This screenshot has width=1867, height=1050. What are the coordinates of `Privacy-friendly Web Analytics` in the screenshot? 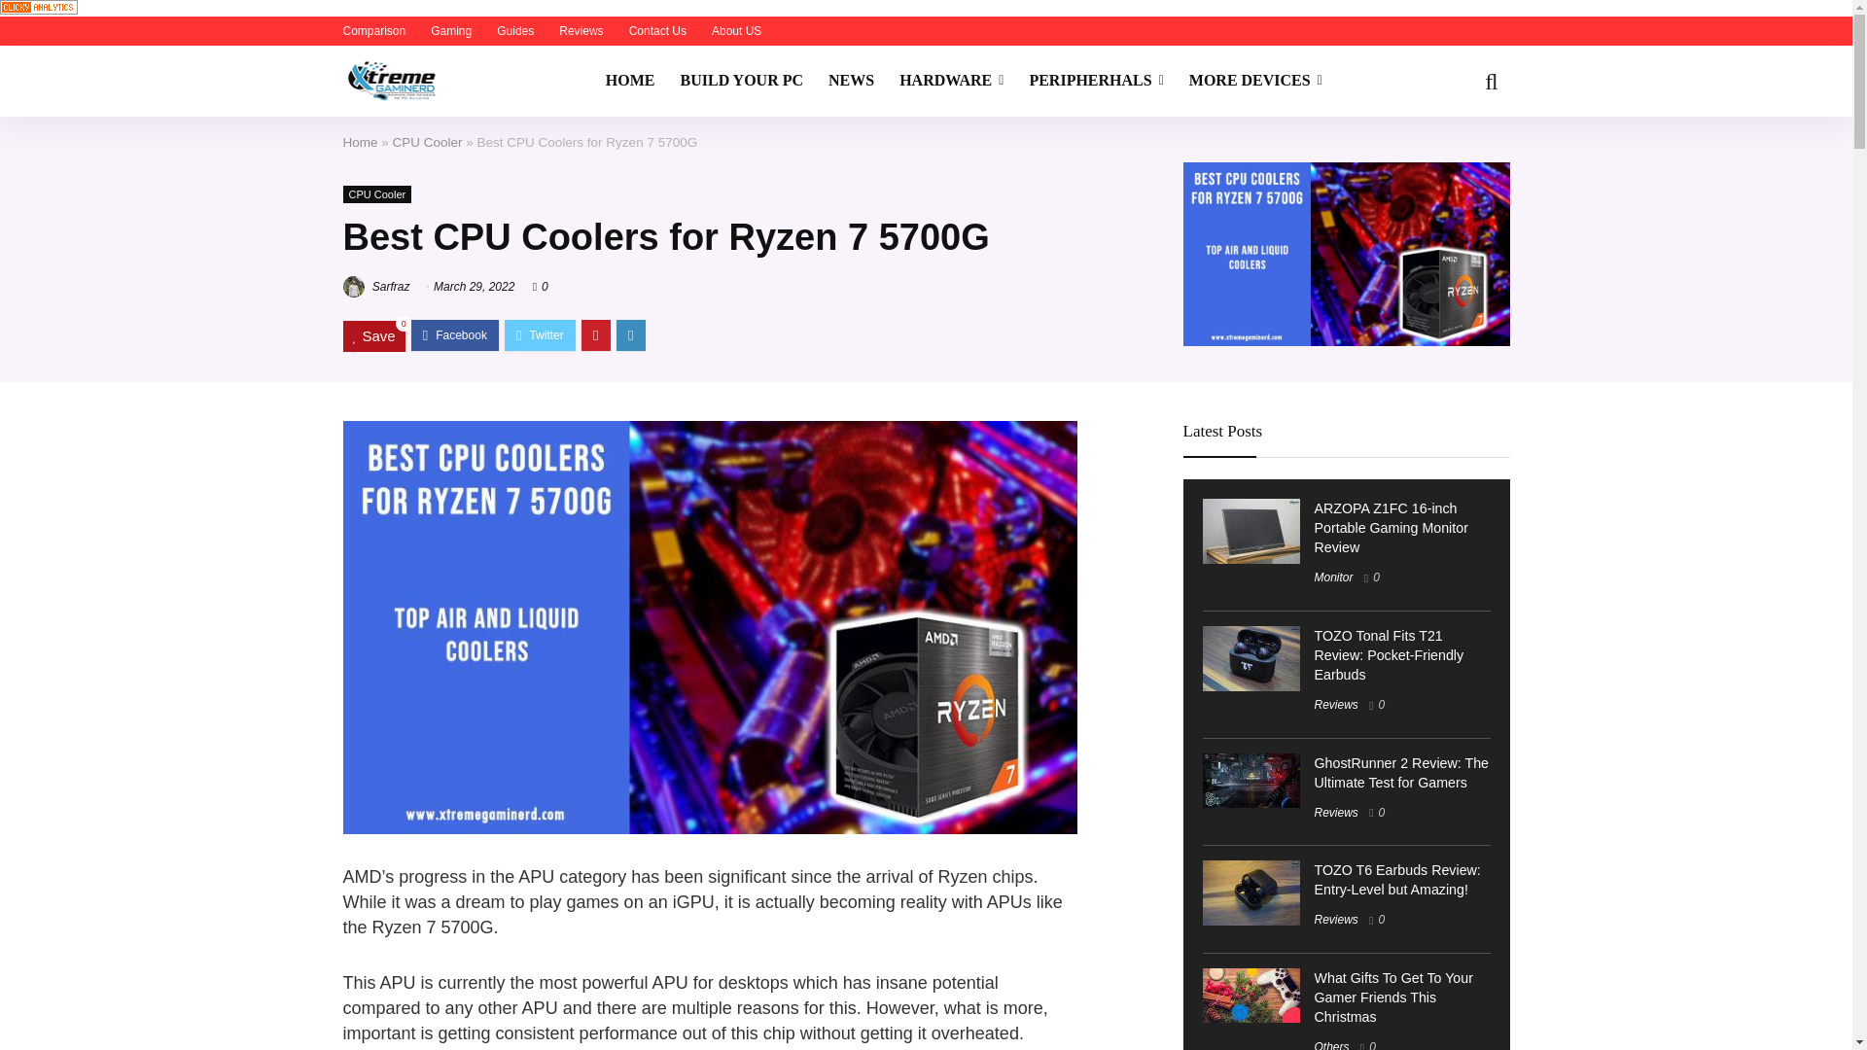 It's located at (39, 8).